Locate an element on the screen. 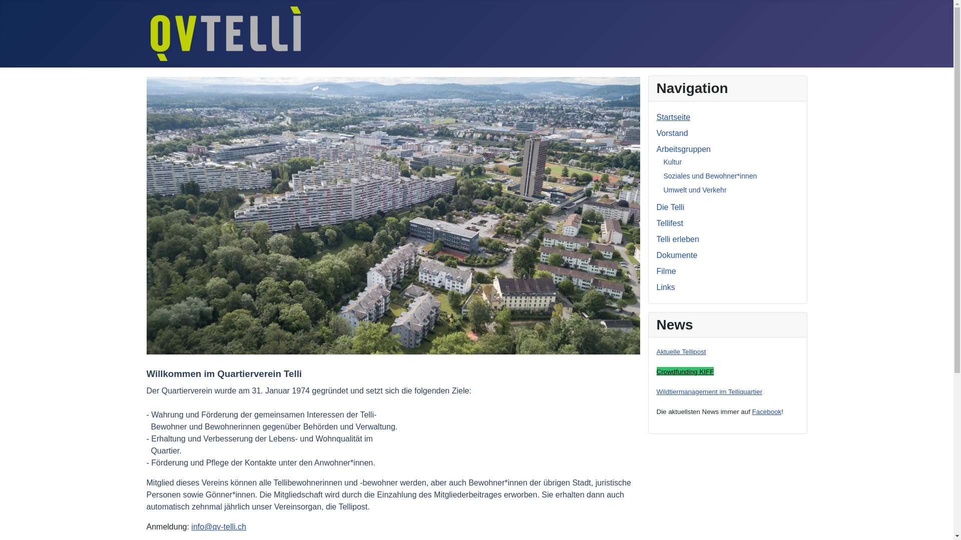  Aktuelle Tellipost is located at coordinates (682, 352).